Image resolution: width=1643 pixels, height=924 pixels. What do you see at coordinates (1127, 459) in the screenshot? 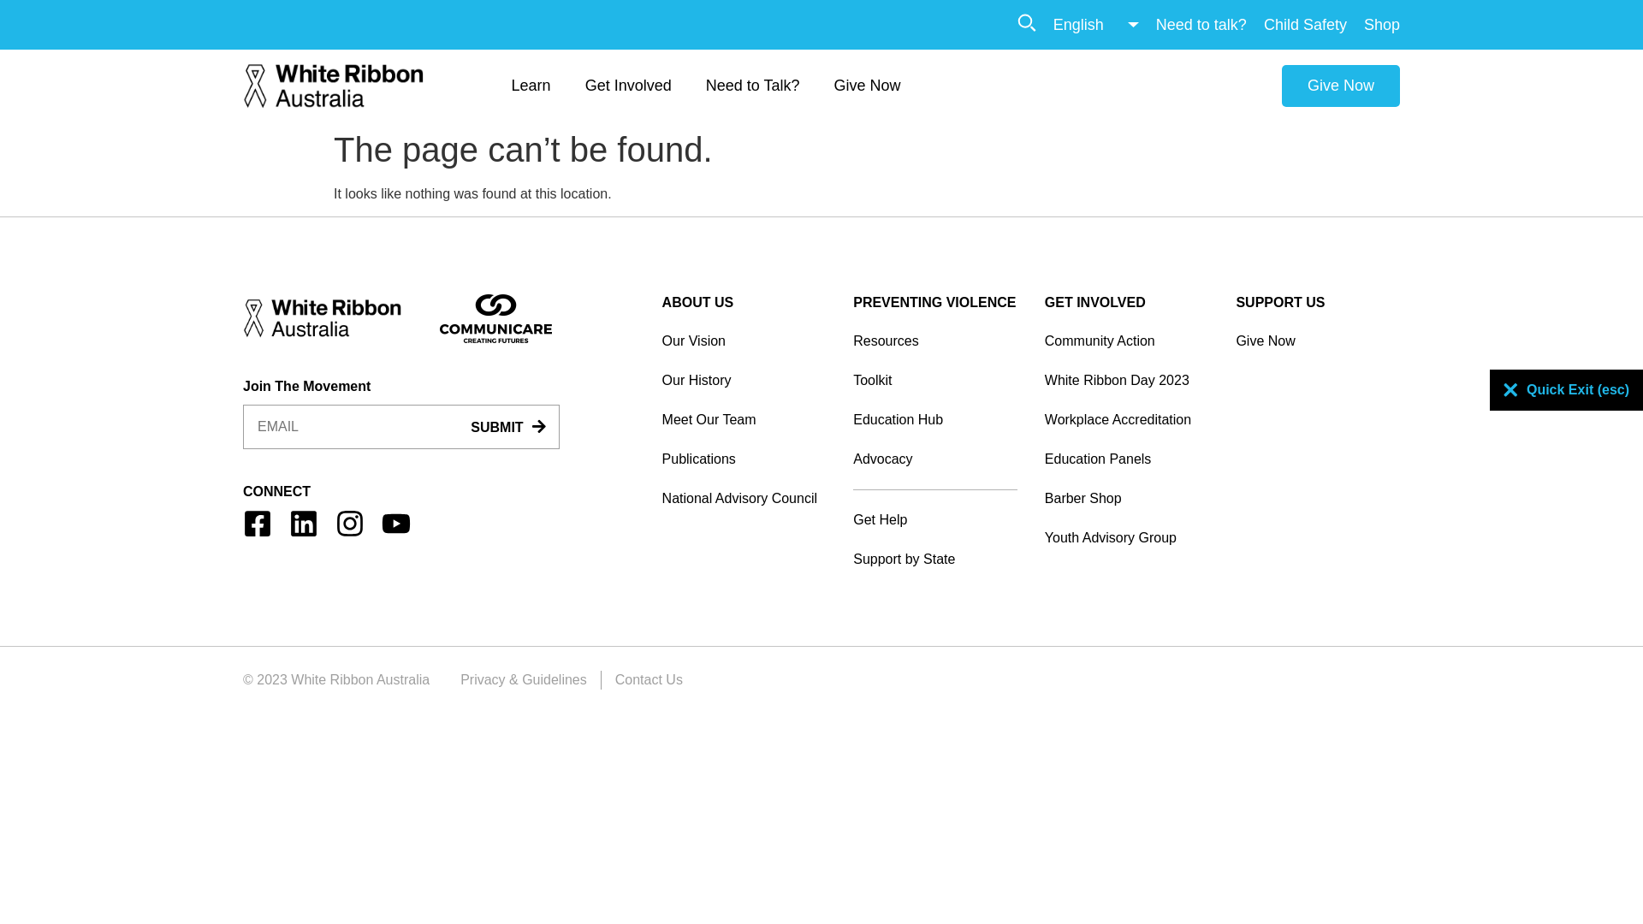
I see `Education Panels` at bounding box center [1127, 459].